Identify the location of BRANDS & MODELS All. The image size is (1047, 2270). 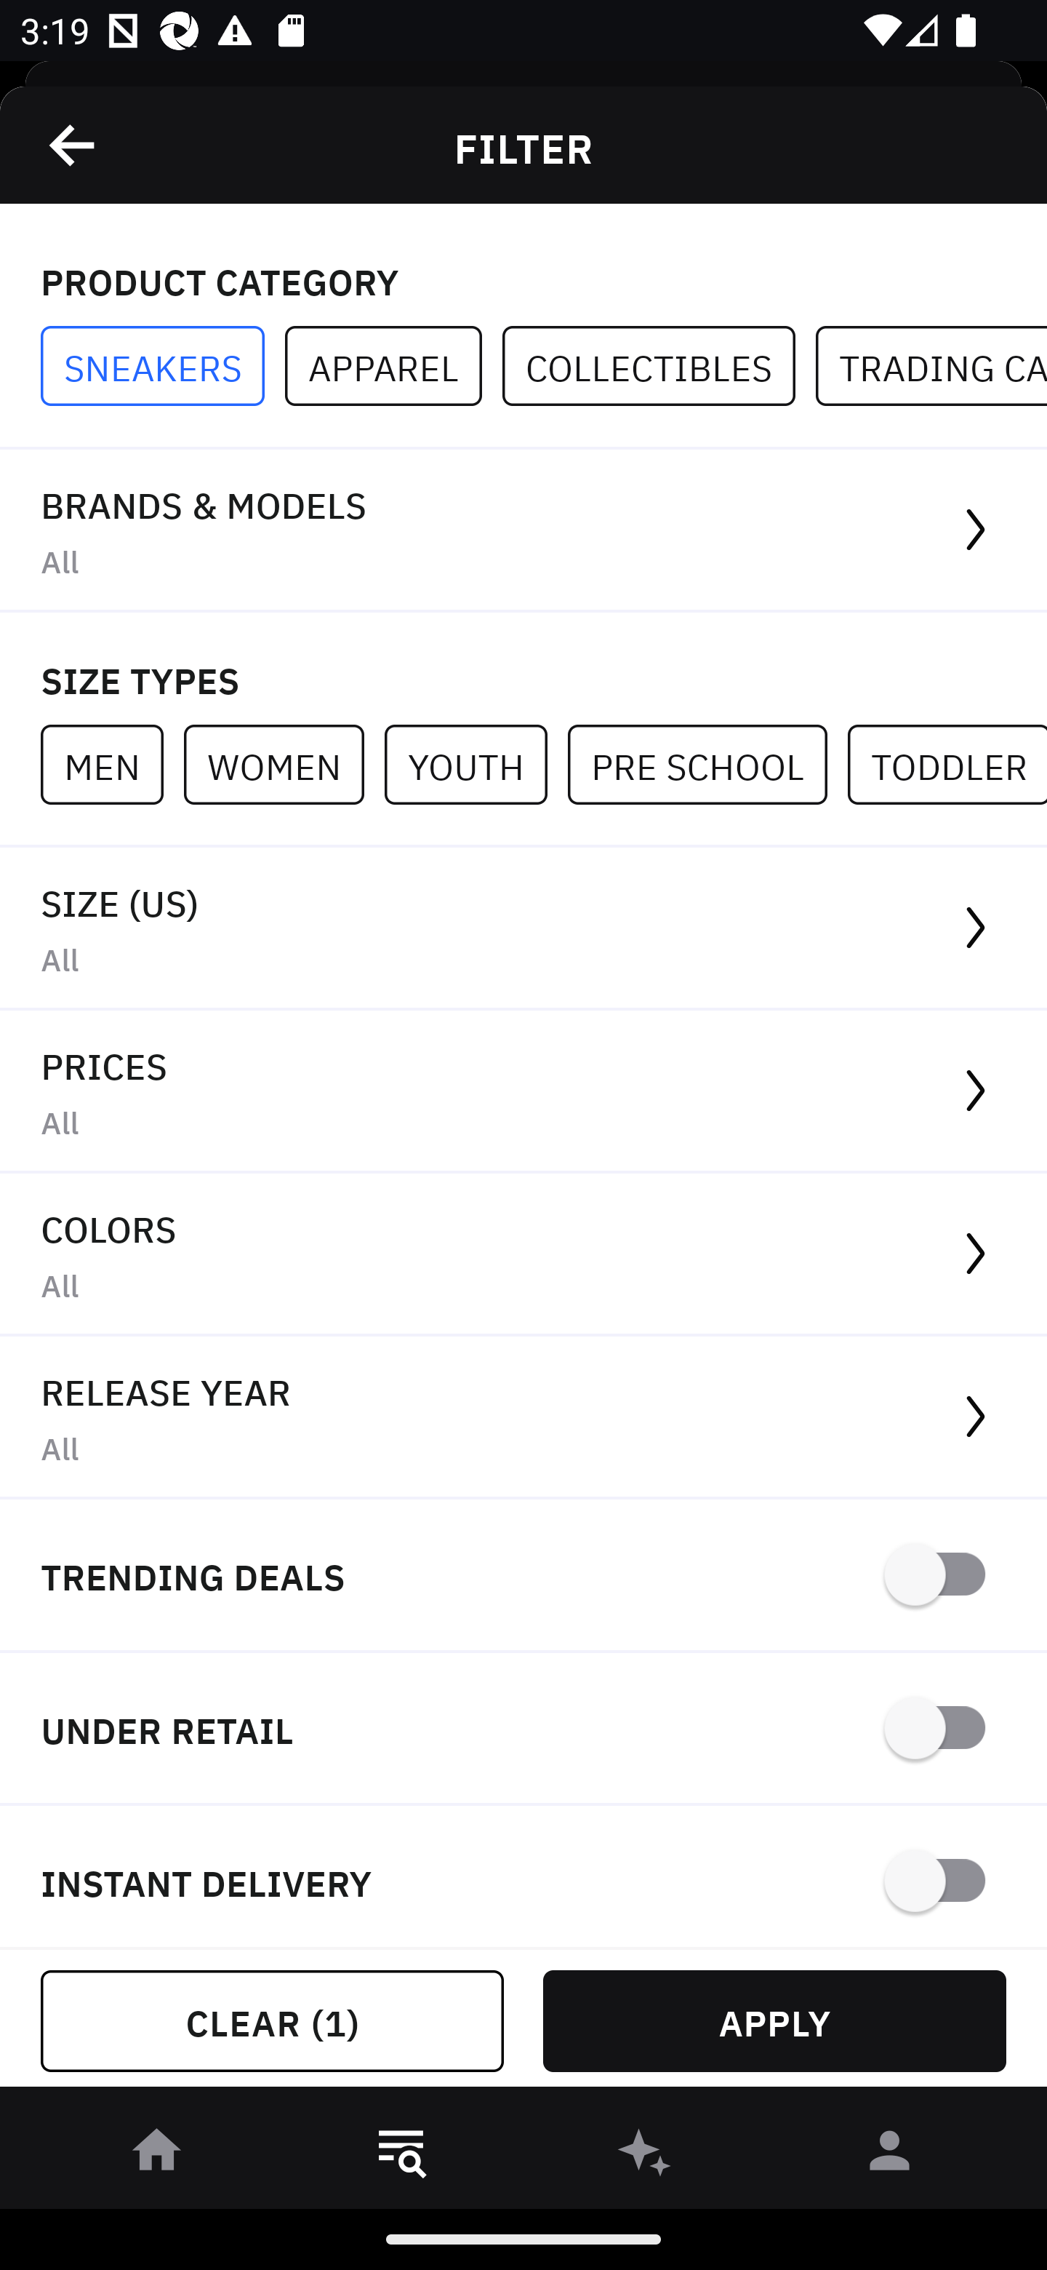
(523, 531).